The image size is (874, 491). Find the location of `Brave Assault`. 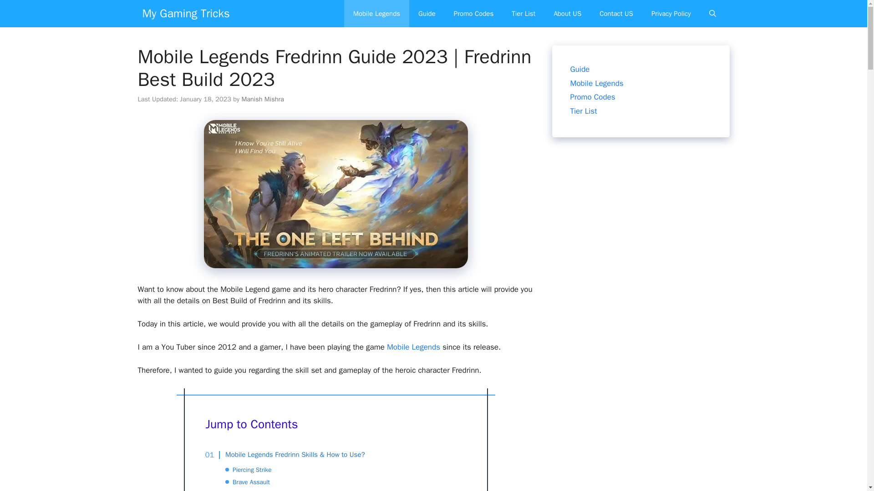

Brave Assault is located at coordinates (251, 482).